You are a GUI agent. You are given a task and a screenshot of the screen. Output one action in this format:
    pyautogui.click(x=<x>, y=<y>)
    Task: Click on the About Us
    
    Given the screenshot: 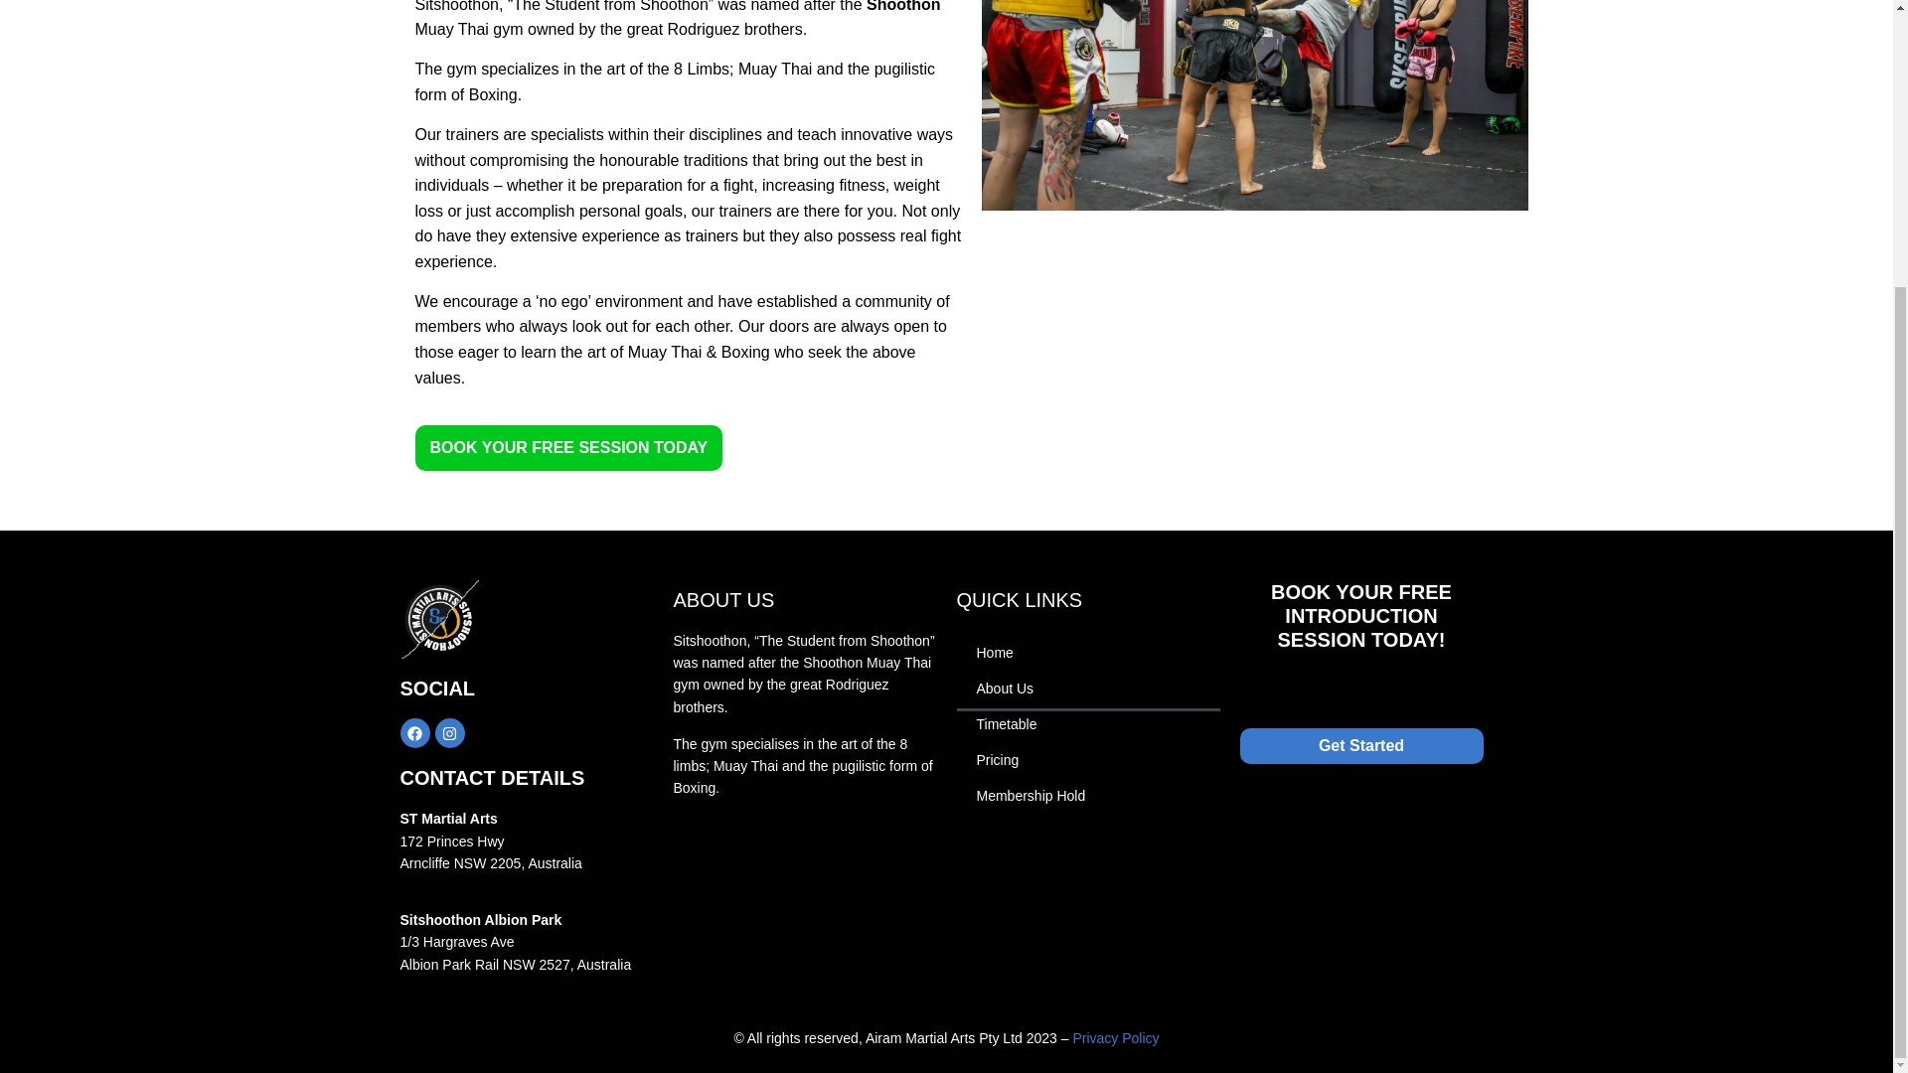 What is the action you would take?
    pyautogui.click(x=1087, y=688)
    